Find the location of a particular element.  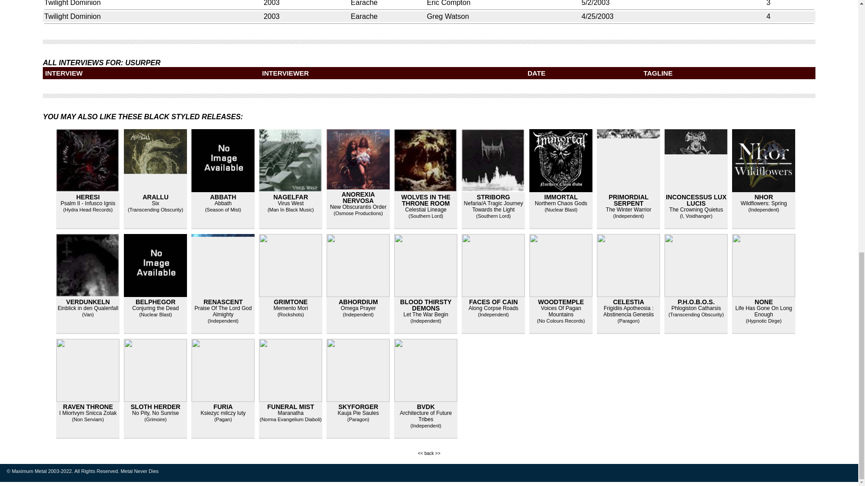

Twilight Dominion is located at coordinates (72, 16).